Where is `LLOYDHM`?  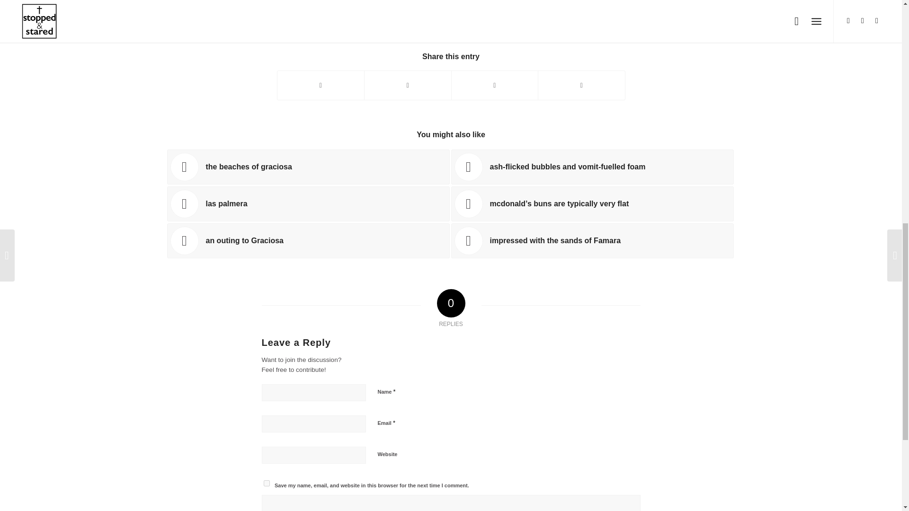
LLOYDHM is located at coordinates (479, 7).